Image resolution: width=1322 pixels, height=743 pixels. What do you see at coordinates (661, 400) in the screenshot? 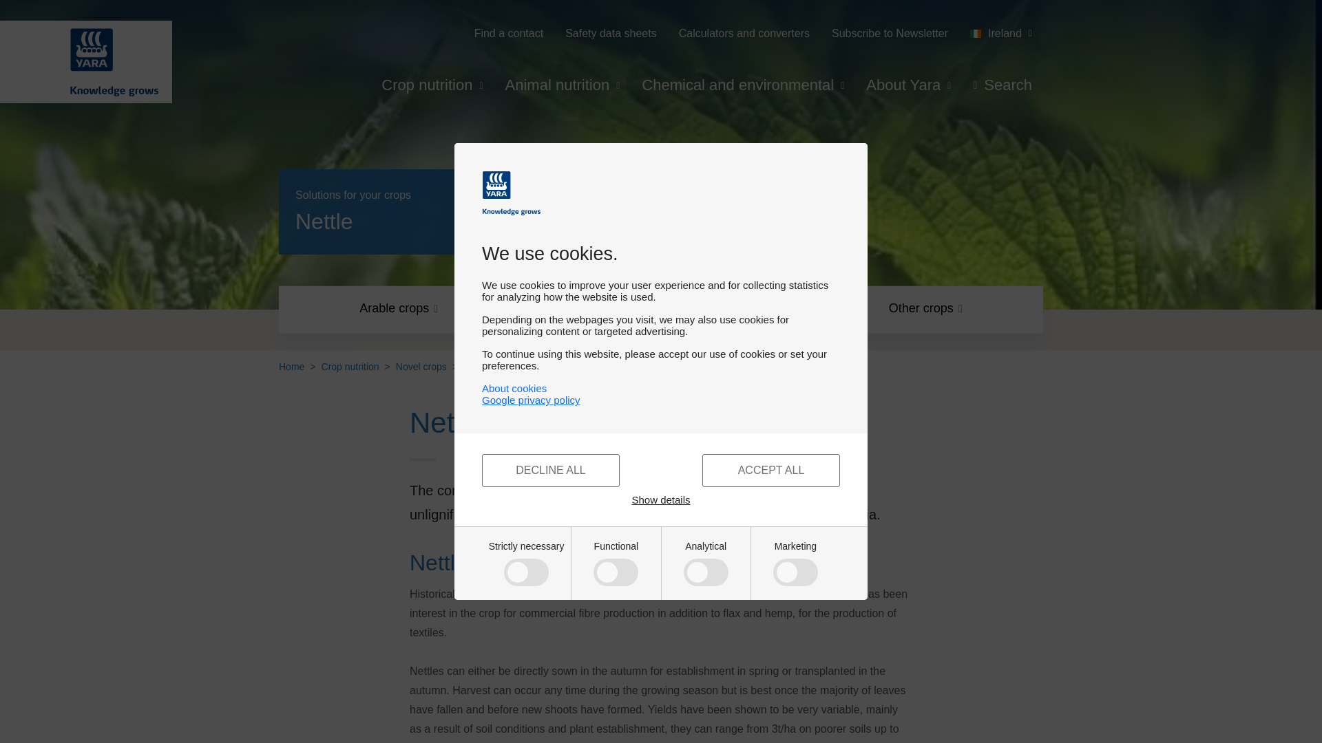
I see `Google privacy policy` at bounding box center [661, 400].